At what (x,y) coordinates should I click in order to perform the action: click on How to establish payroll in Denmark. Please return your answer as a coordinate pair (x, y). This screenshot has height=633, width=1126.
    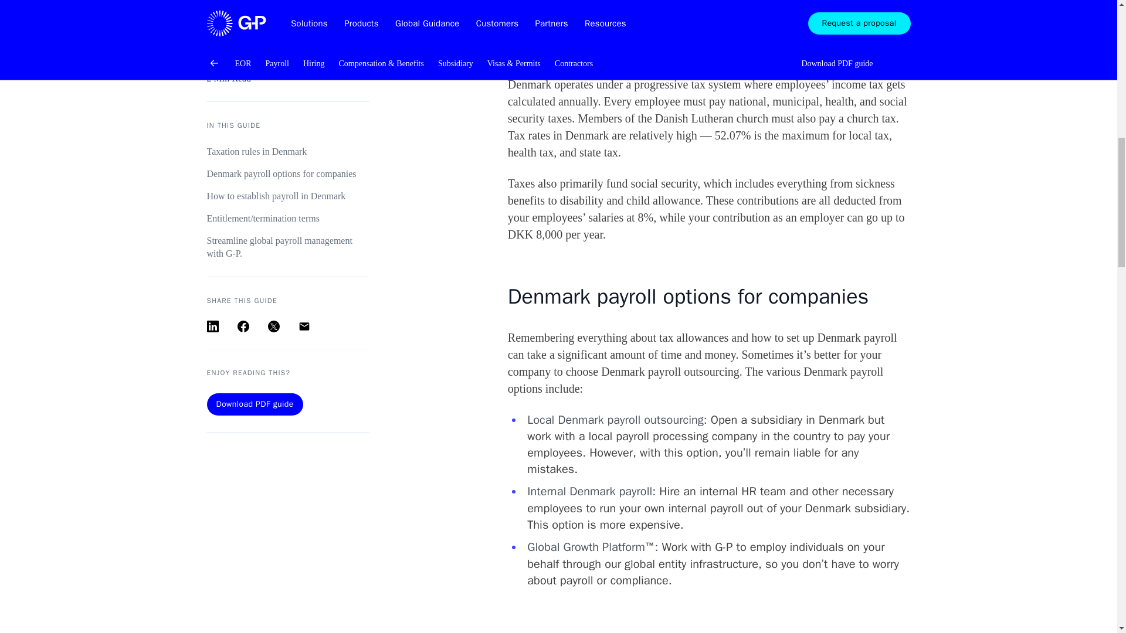
    Looking at the image, I should click on (287, 62).